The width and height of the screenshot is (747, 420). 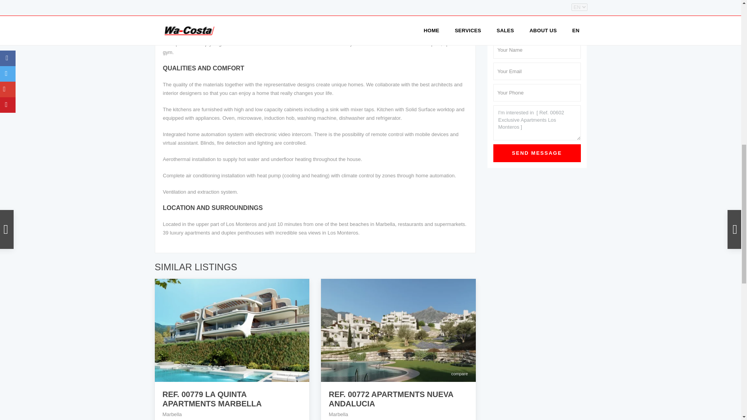 I want to click on Send Message, so click(x=537, y=153).